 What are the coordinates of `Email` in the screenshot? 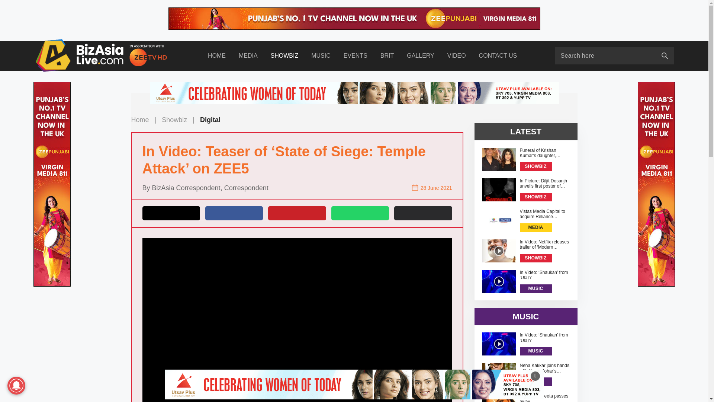 It's located at (423, 213).